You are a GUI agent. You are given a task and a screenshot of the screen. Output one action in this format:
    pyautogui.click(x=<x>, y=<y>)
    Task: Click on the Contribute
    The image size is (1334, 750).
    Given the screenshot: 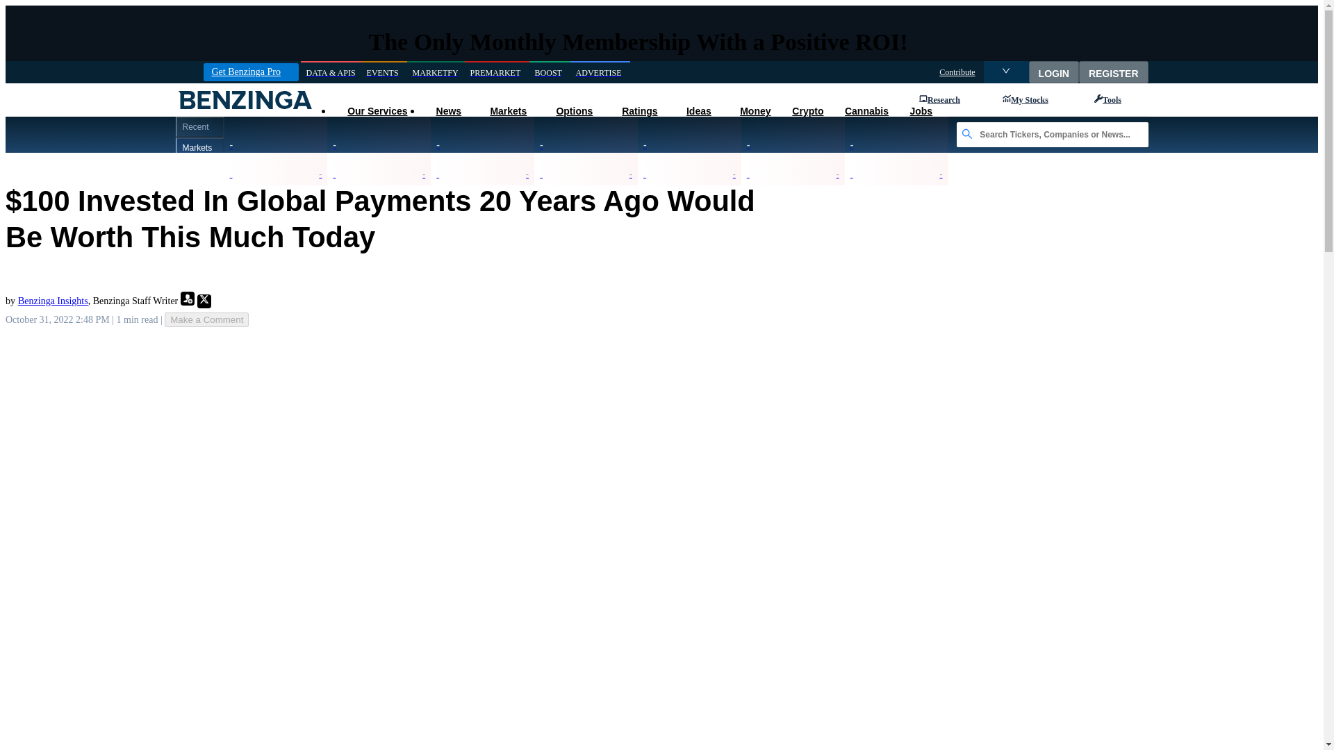 What is the action you would take?
    pyautogui.click(x=957, y=72)
    